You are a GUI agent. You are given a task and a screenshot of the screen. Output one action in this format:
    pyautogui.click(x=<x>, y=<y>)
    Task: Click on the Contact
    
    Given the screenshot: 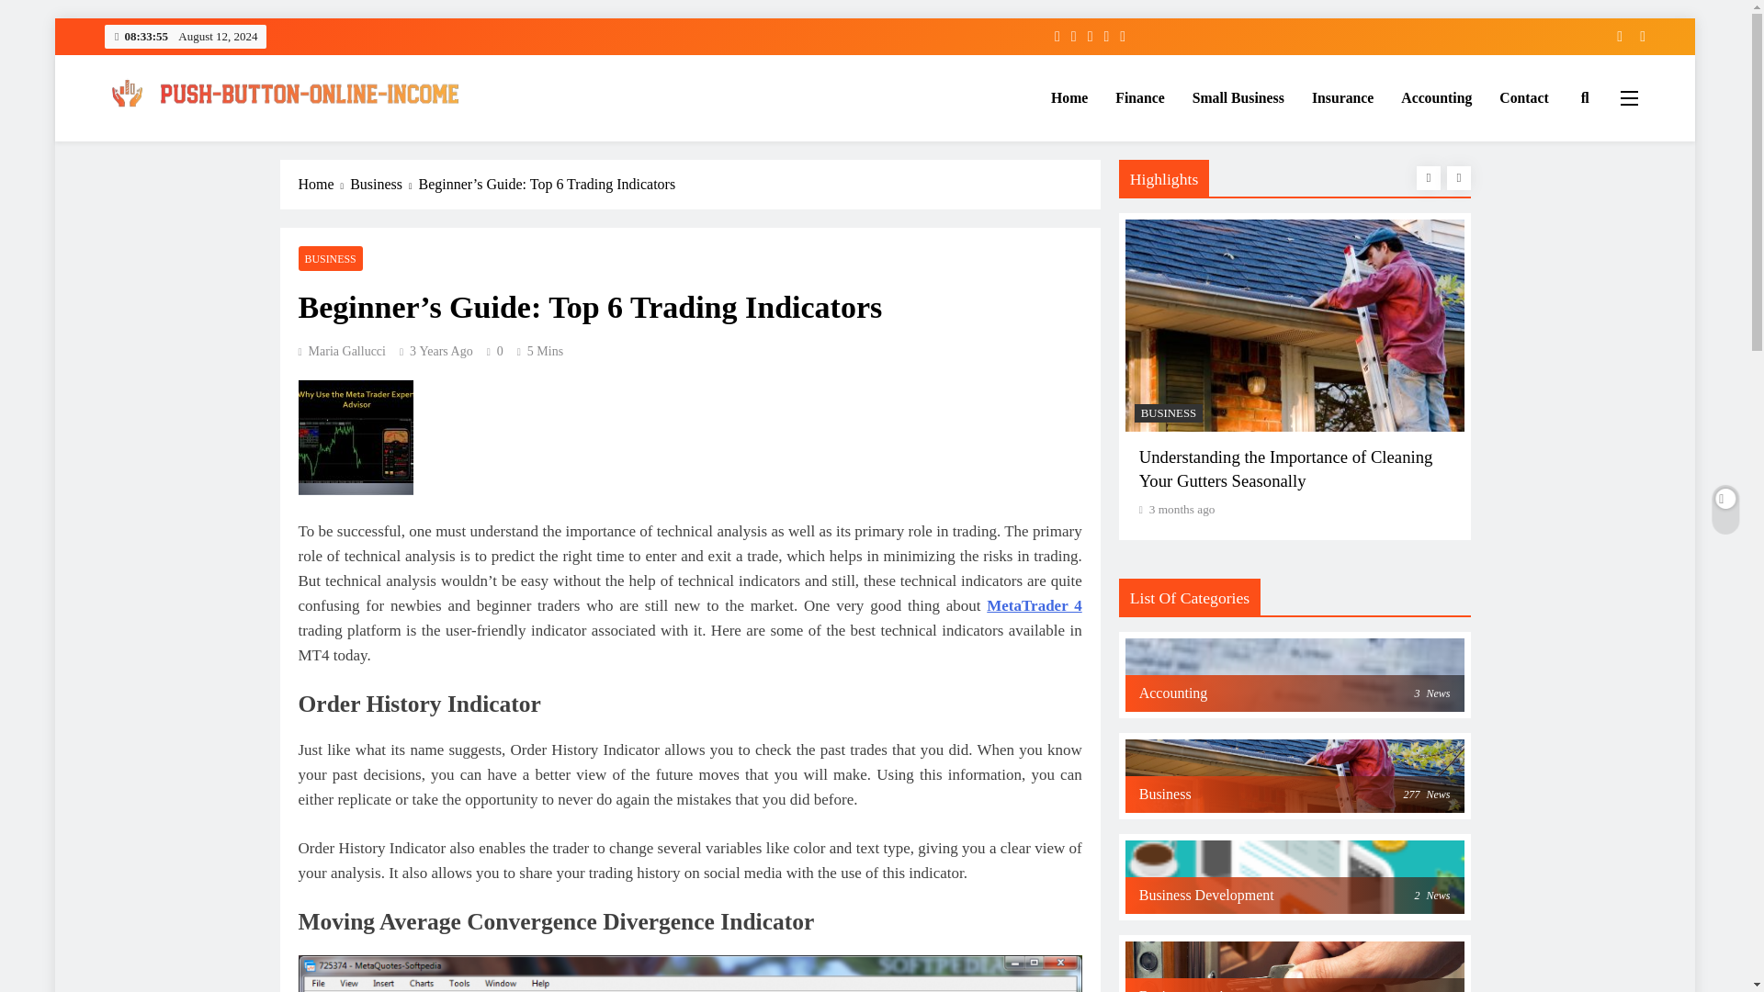 What is the action you would take?
    pyautogui.click(x=1523, y=97)
    